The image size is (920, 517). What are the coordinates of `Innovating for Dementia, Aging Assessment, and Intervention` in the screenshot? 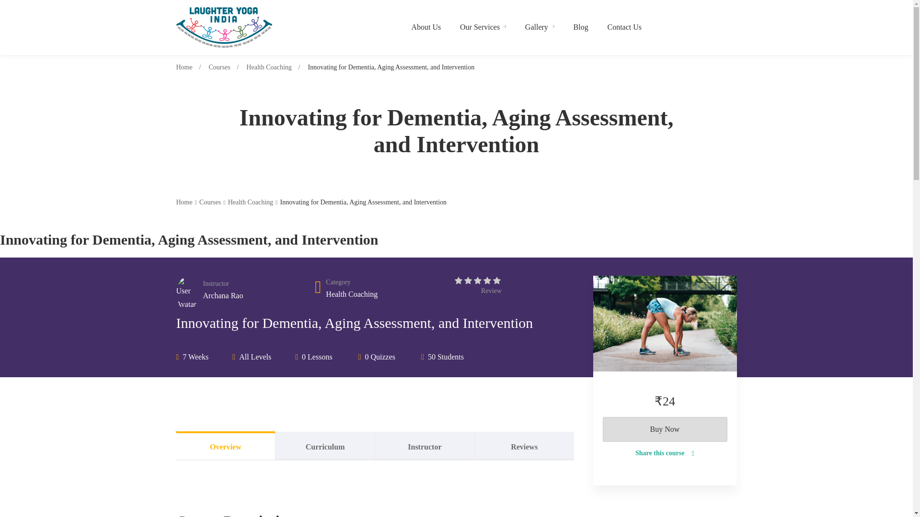 It's located at (665, 324).